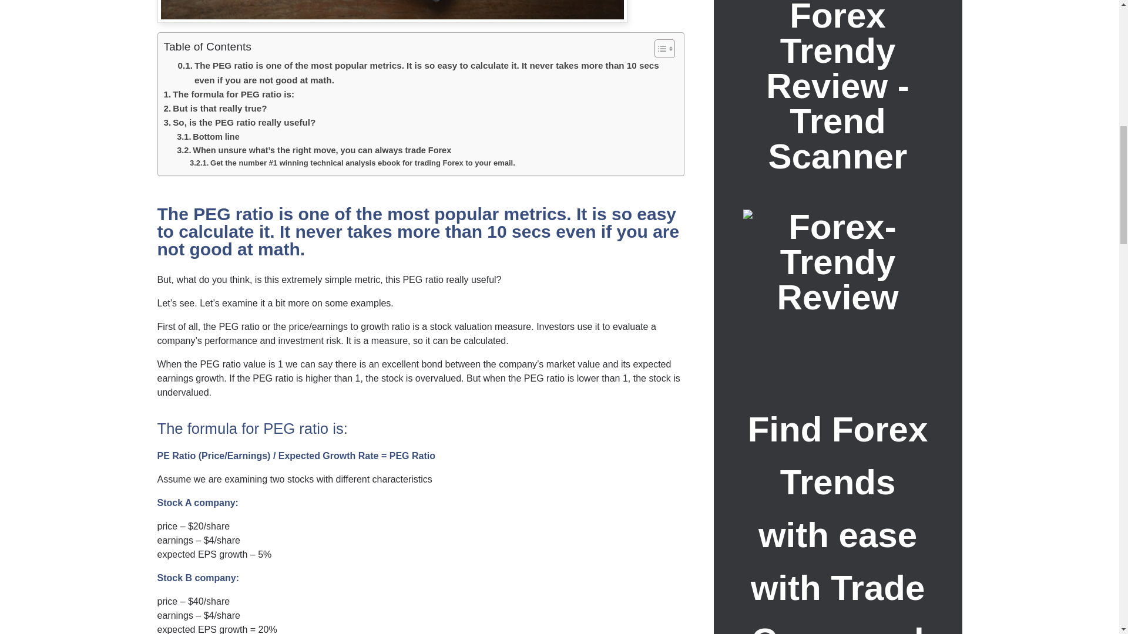 This screenshot has height=634, width=1128. I want to click on Bottom line, so click(208, 137).